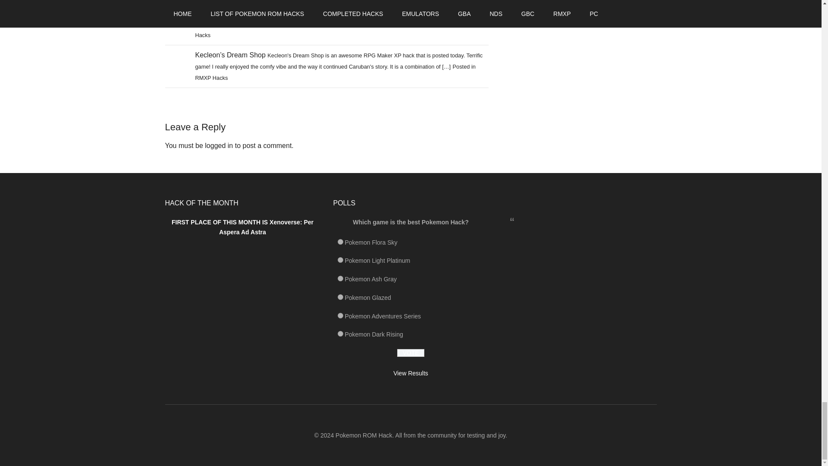 This screenshot has width=828, height=466. What do you see at coordinates (340, 242) in the screenshot?
I see `6` at bounding box center [340, 242].